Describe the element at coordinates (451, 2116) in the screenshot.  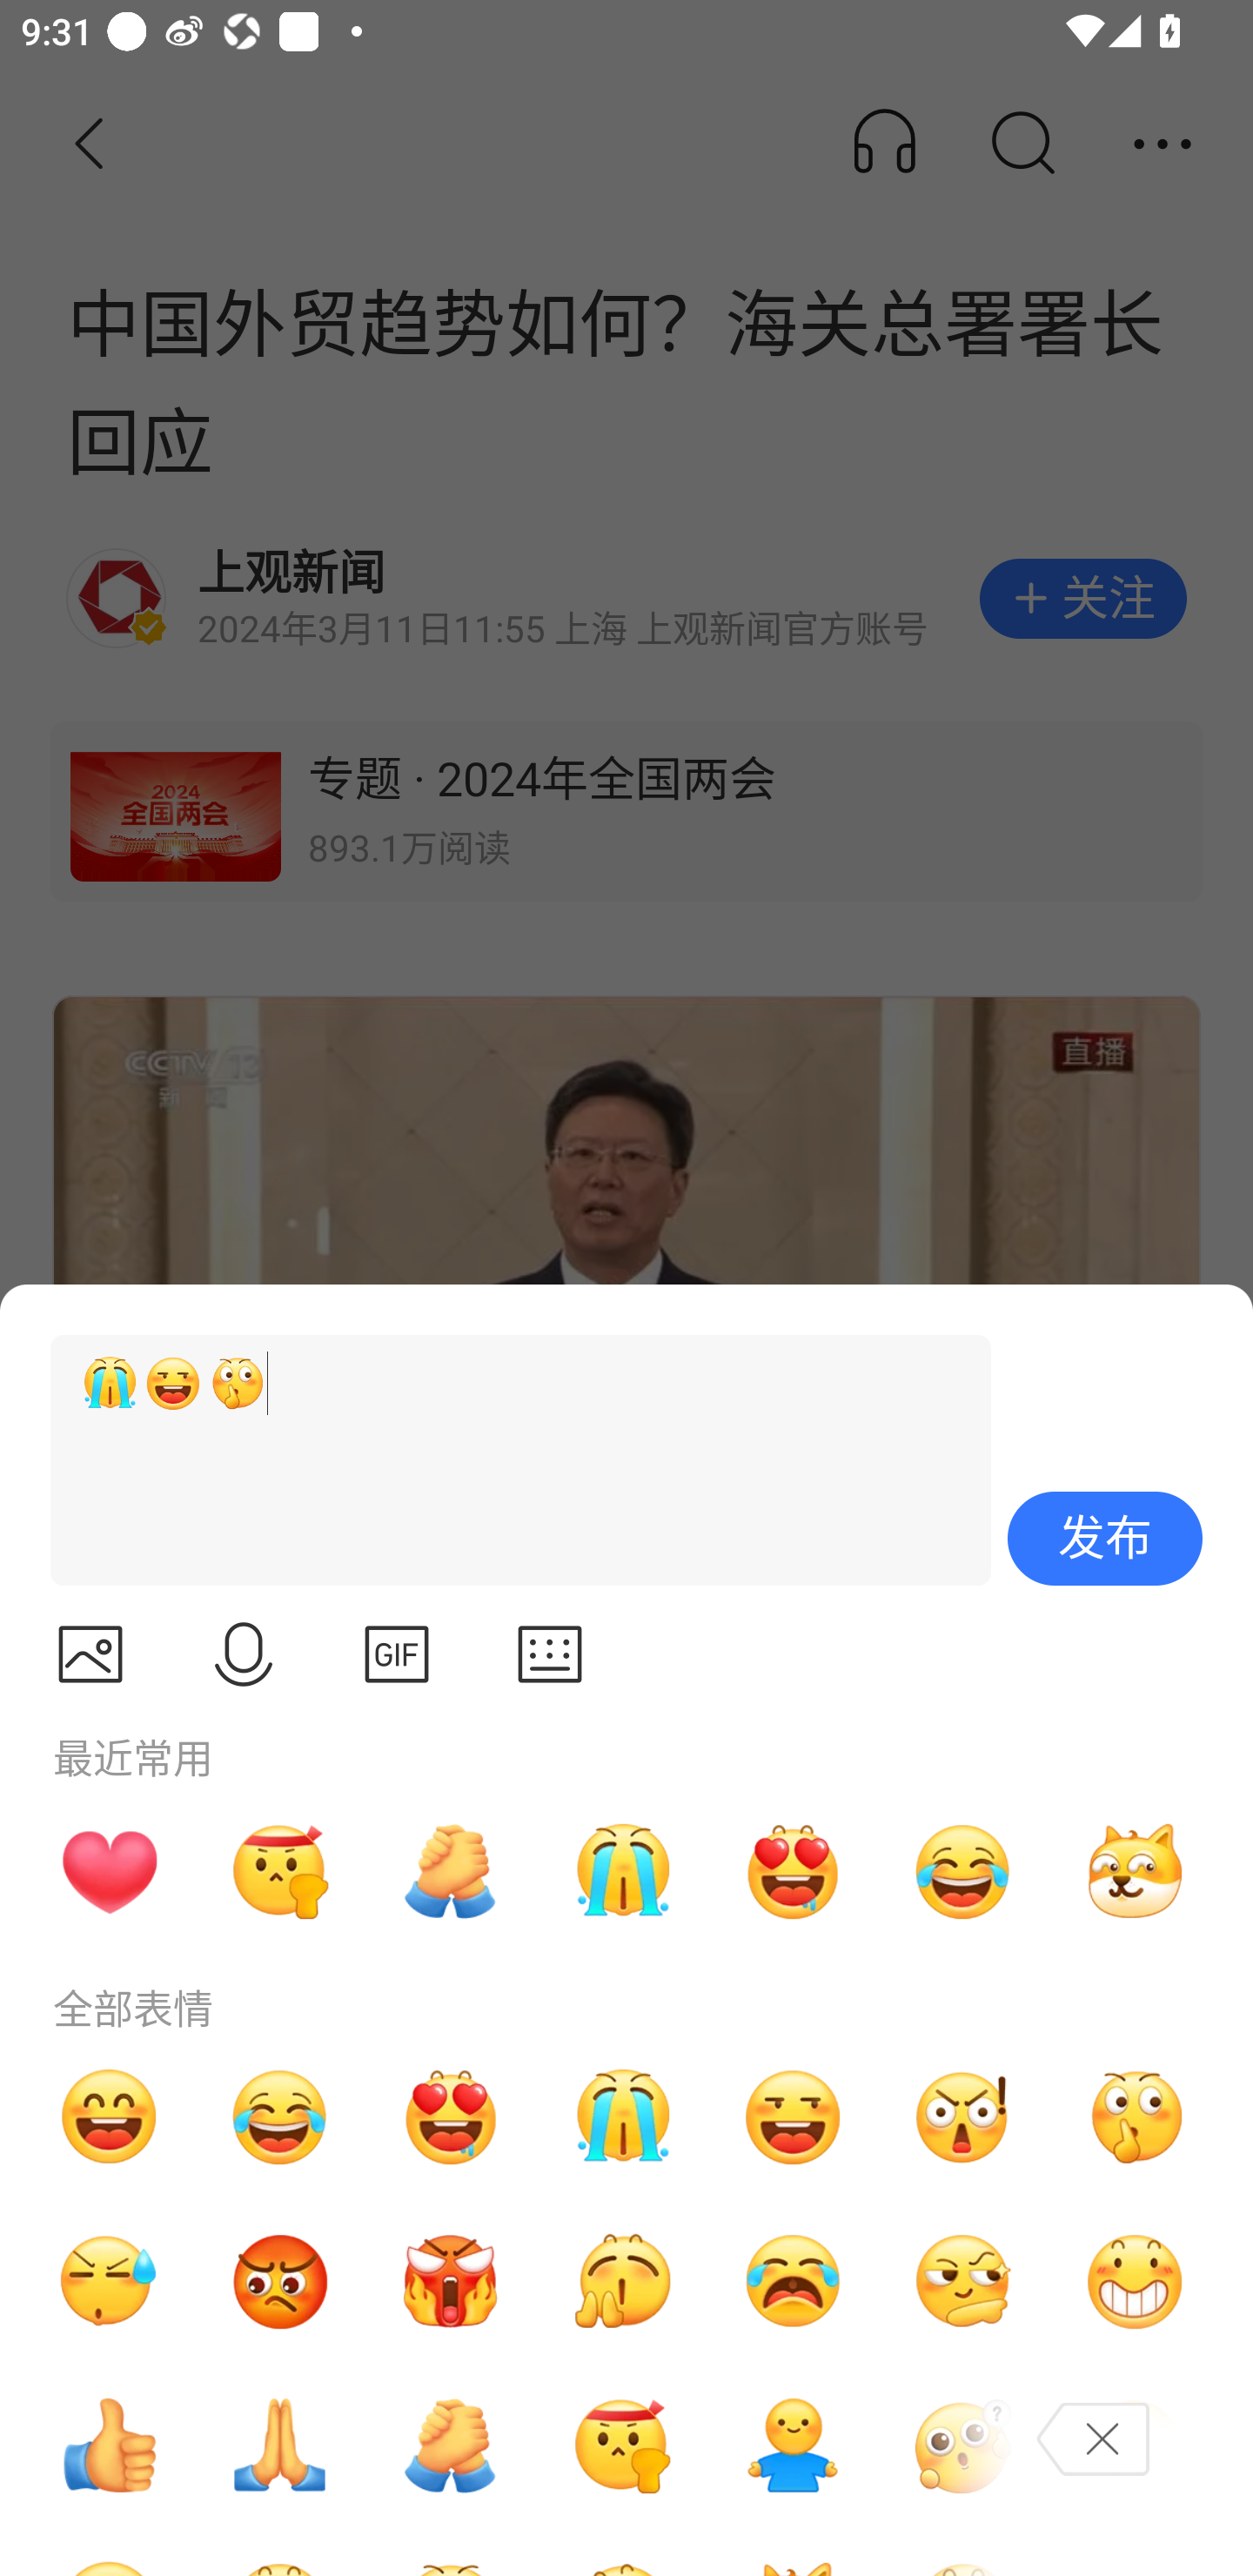
I see `喜欢` at that location.